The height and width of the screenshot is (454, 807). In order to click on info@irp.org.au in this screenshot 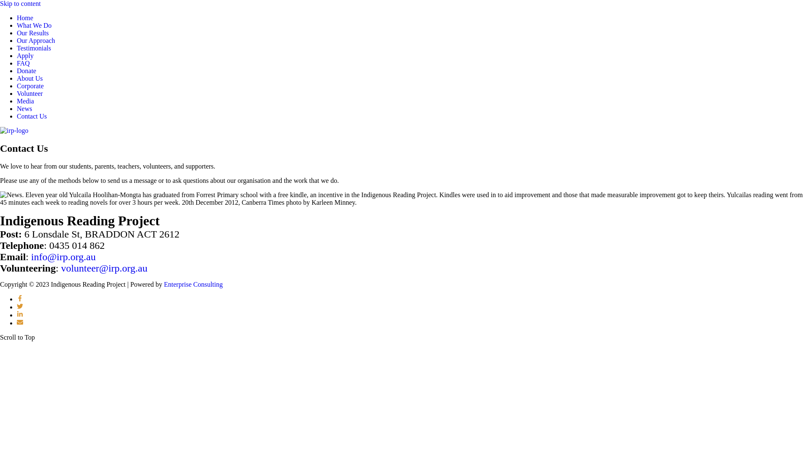, I will do `click(63, 256)`.